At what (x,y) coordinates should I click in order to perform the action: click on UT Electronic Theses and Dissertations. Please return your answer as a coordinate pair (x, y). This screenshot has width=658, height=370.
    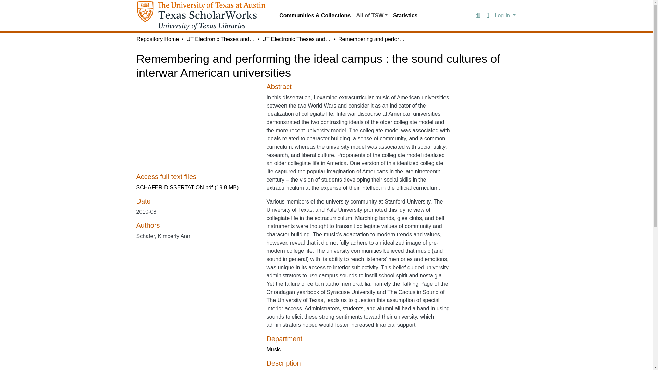
    Looking at the image, I should click on (221, 39).